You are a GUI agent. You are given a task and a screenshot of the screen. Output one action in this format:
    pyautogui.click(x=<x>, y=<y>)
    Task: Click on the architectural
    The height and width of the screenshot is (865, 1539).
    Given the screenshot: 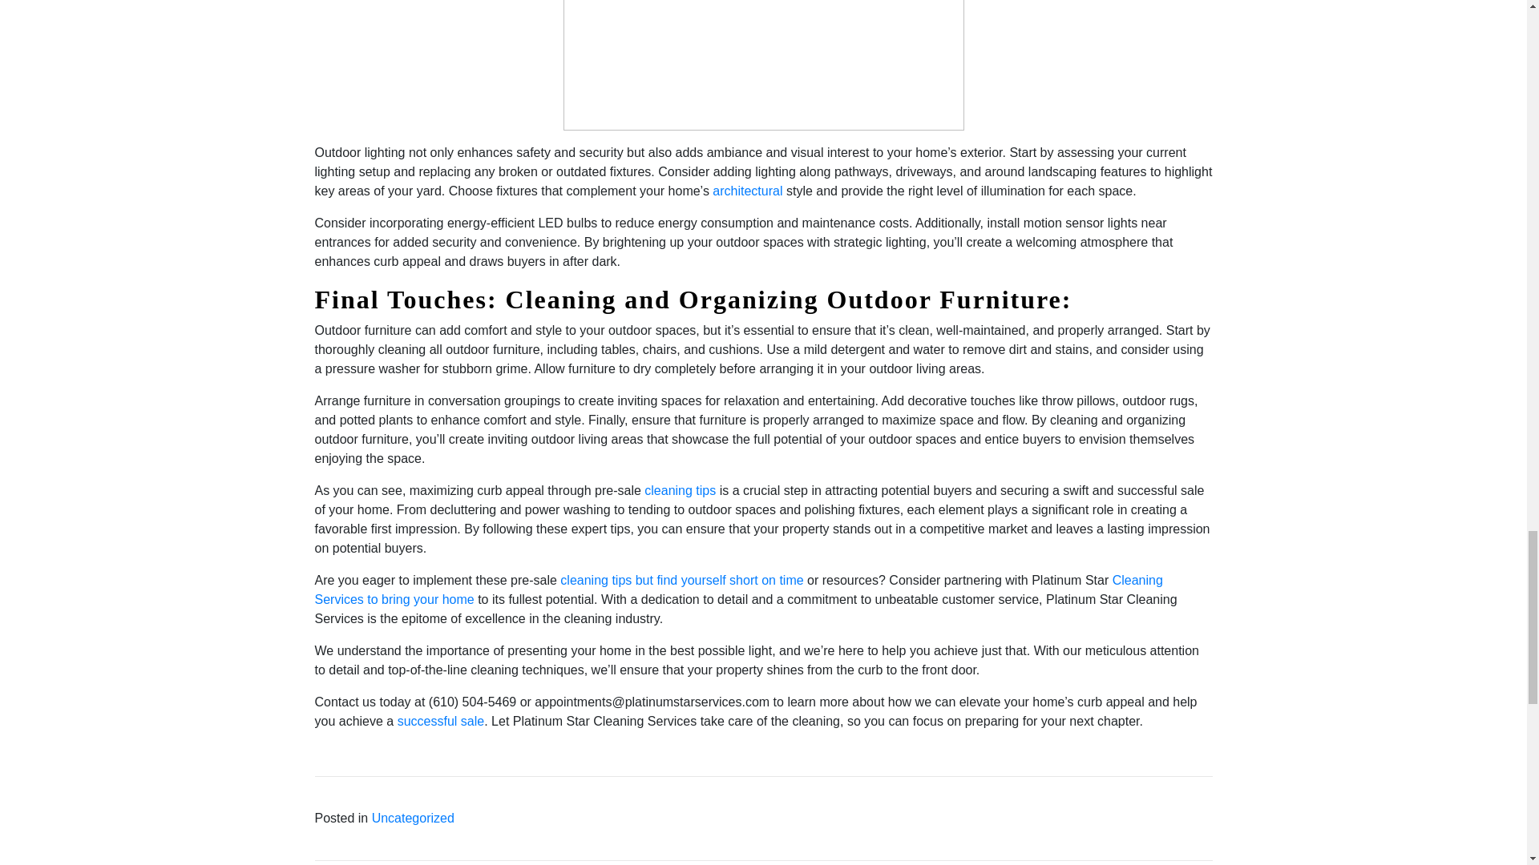 What is the action you would take?
    pyautogui.click(x=747, y=191)
    